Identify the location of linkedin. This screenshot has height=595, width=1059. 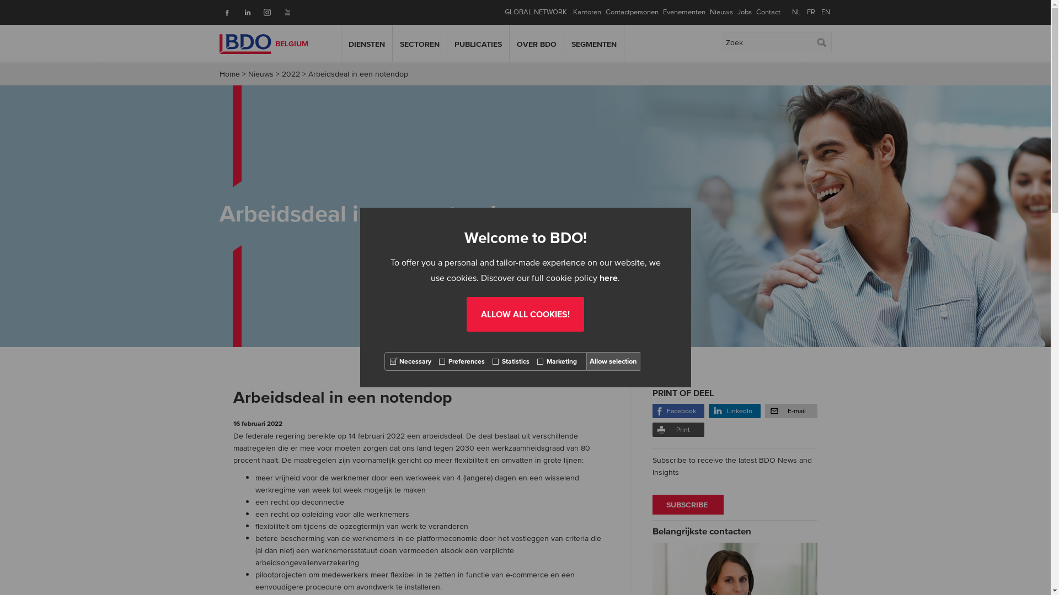
(244, 9).